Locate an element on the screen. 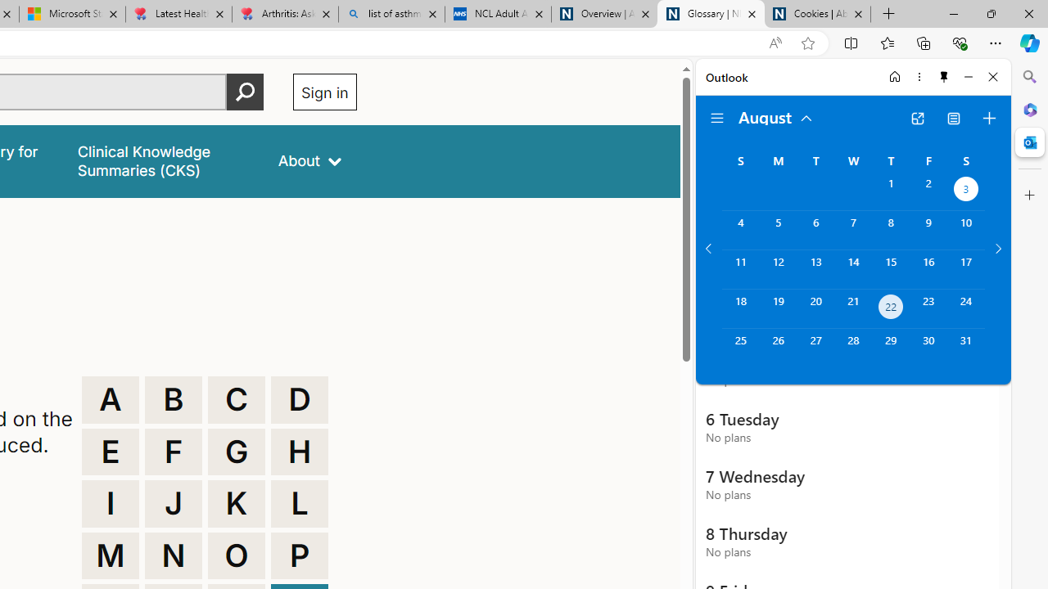 This screenshot has width=1048, height=589. A is located at coordinates (110, 399).